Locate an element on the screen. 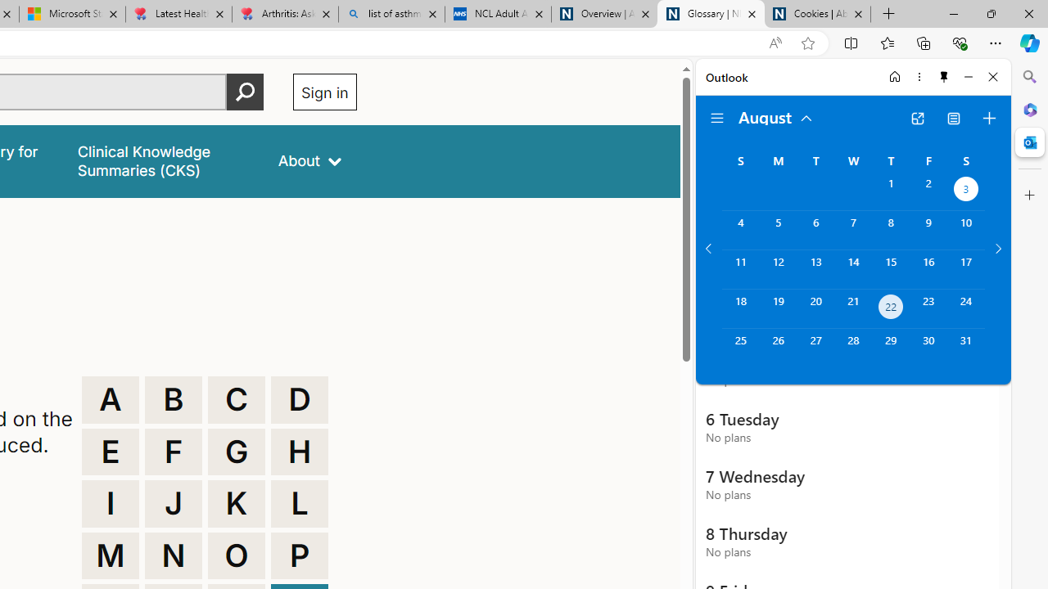 This screenshot has width=1048, height=589. A is located at coordinates (110, 399).